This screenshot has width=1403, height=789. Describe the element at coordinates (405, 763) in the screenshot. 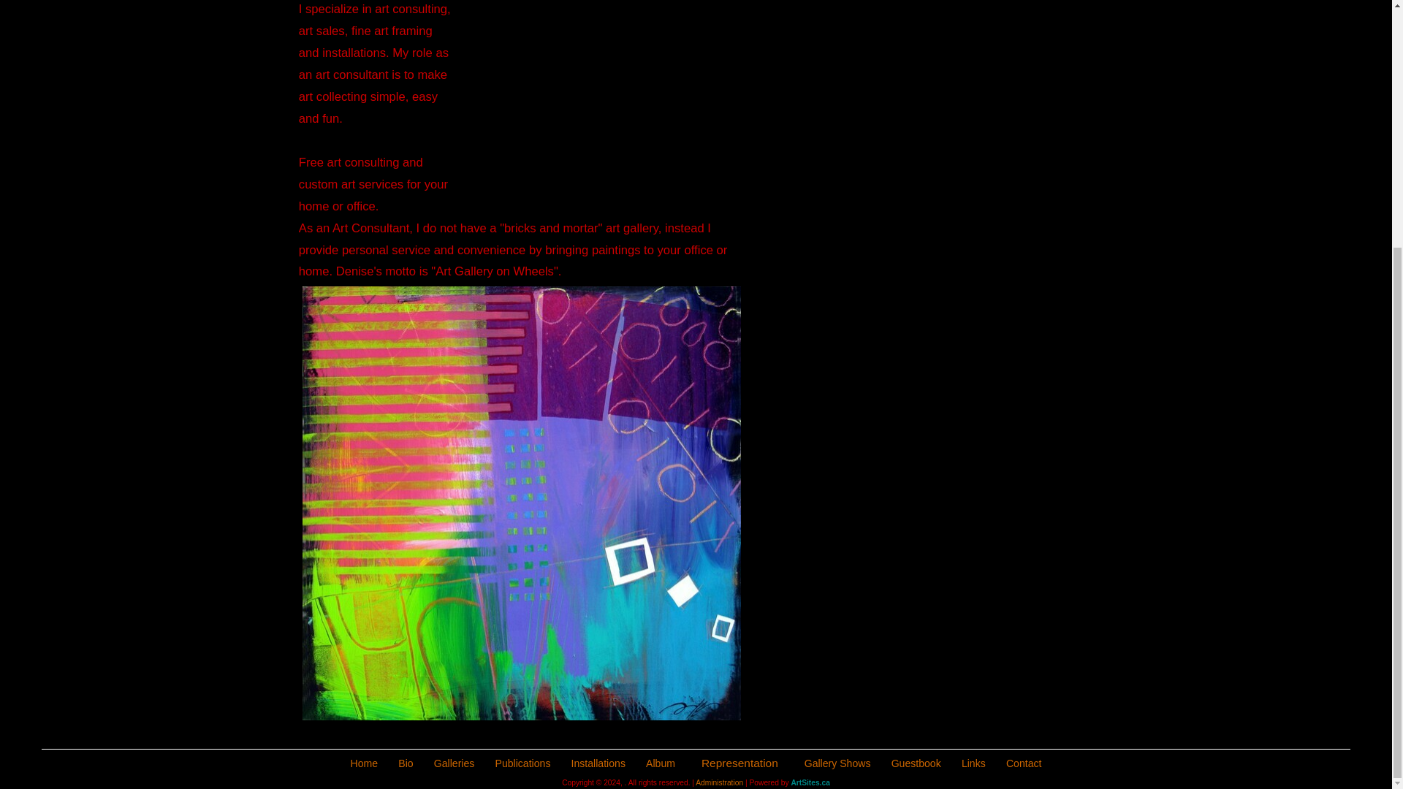

I see `Bio` at that location.